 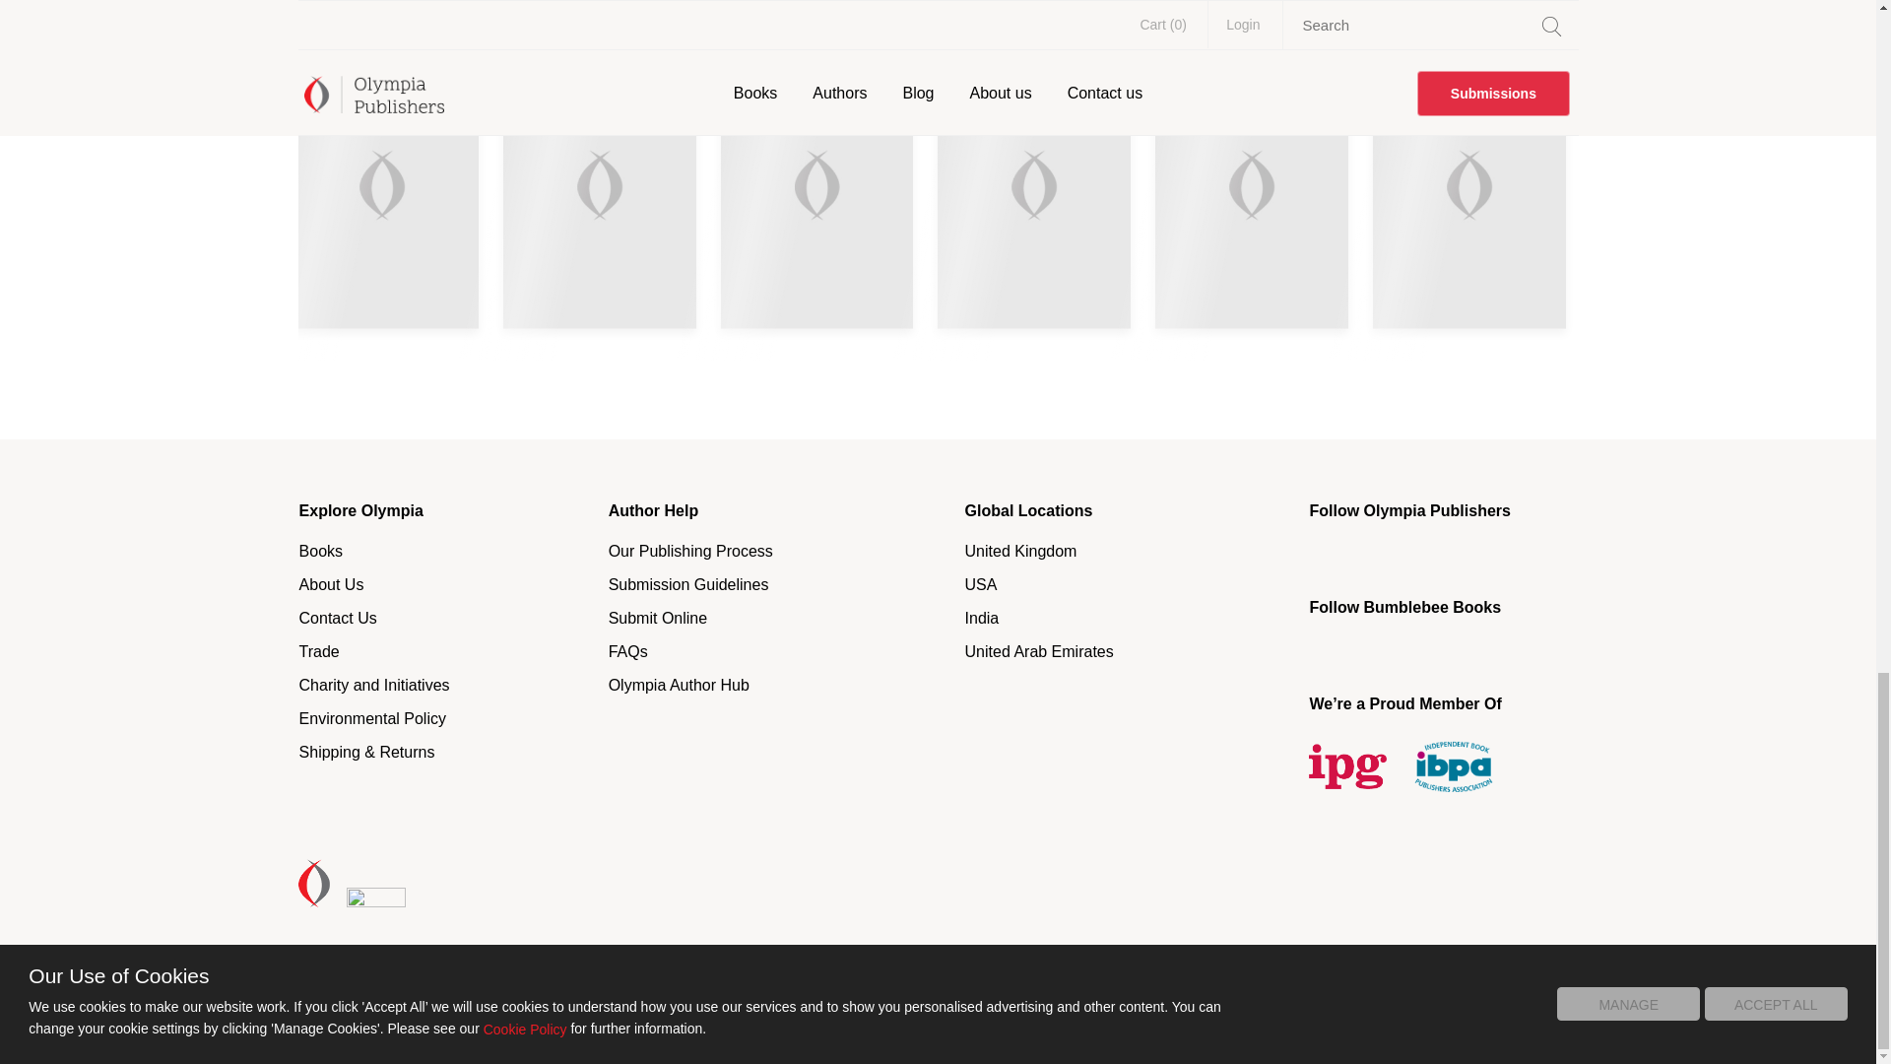 What do you see at coordinates (1433, 554) in the screenshot?
I see `Follow us on TikTok` at bounding box center [1433, 554].